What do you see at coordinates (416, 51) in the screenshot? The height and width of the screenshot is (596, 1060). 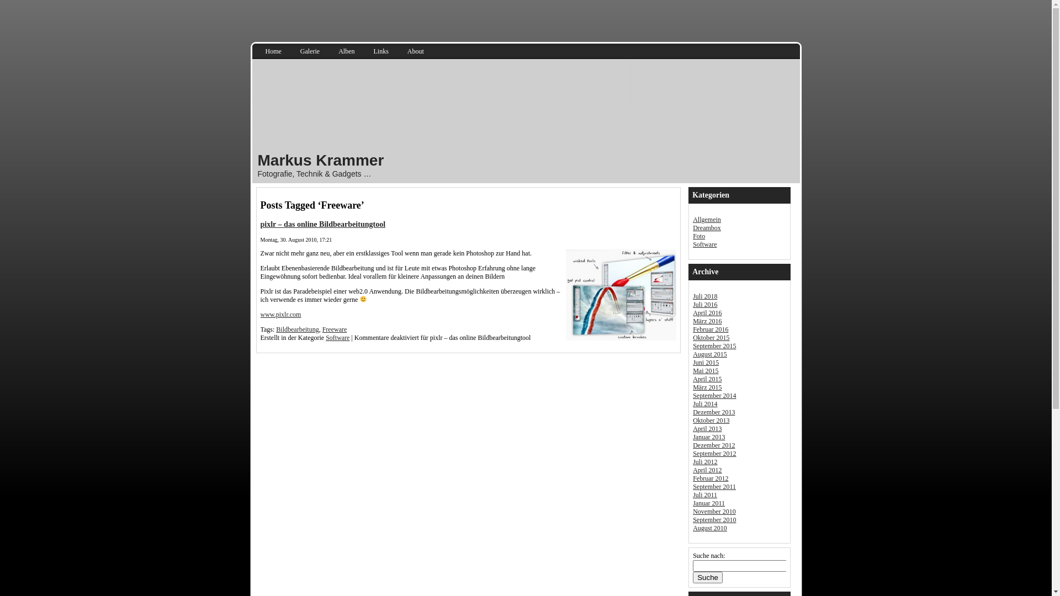 I see `About` at bounding box center [416, 51].